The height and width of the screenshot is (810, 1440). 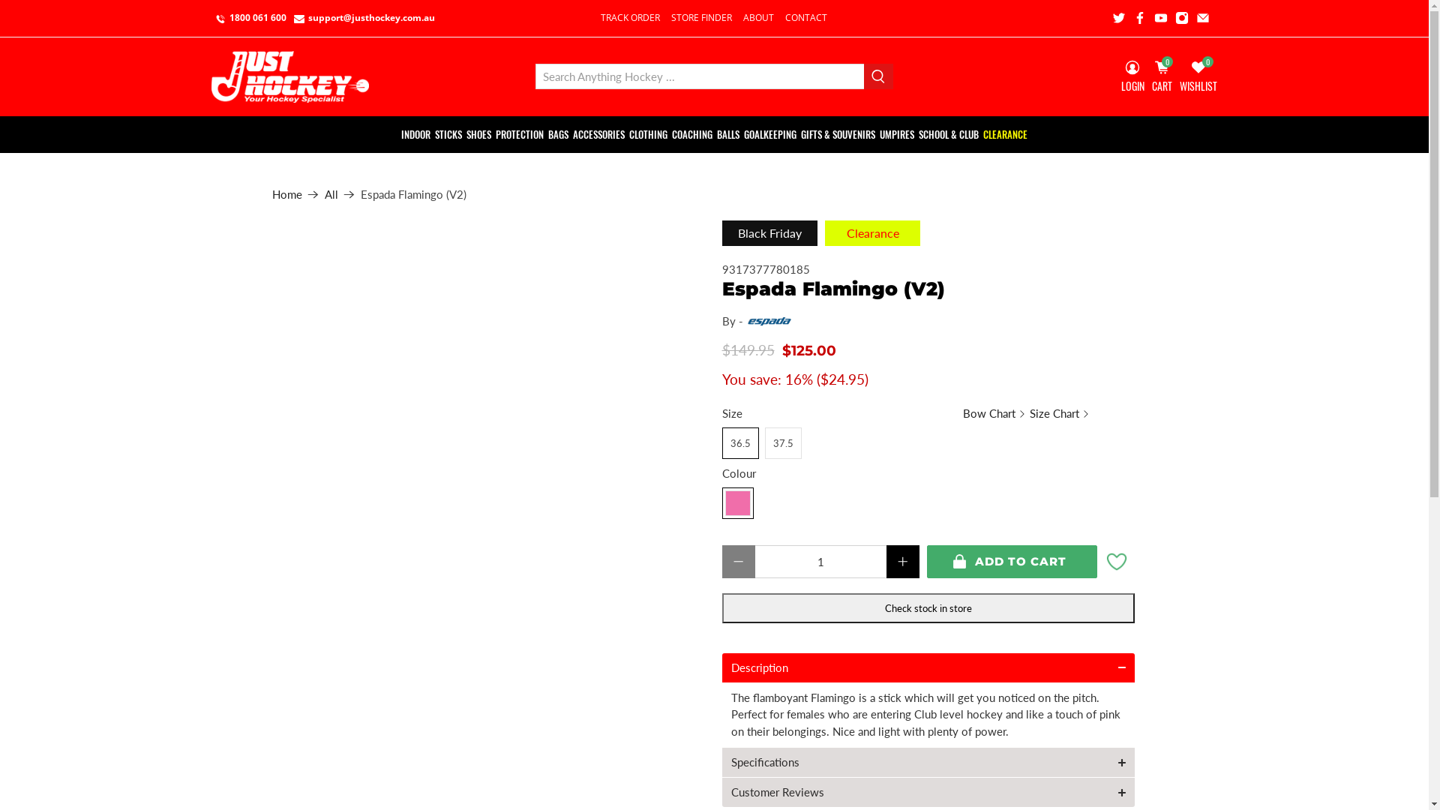 I want to click on SHOES, so click(x=478, y=135).